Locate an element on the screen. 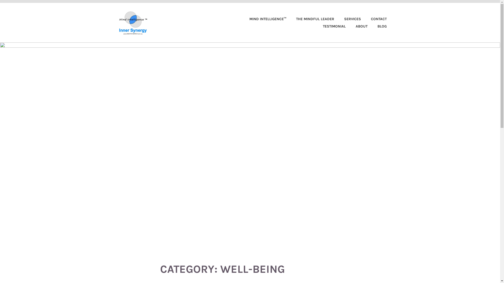 This screenshot has width=504, height=283. ABOUT is located at coordinates (357, 26).